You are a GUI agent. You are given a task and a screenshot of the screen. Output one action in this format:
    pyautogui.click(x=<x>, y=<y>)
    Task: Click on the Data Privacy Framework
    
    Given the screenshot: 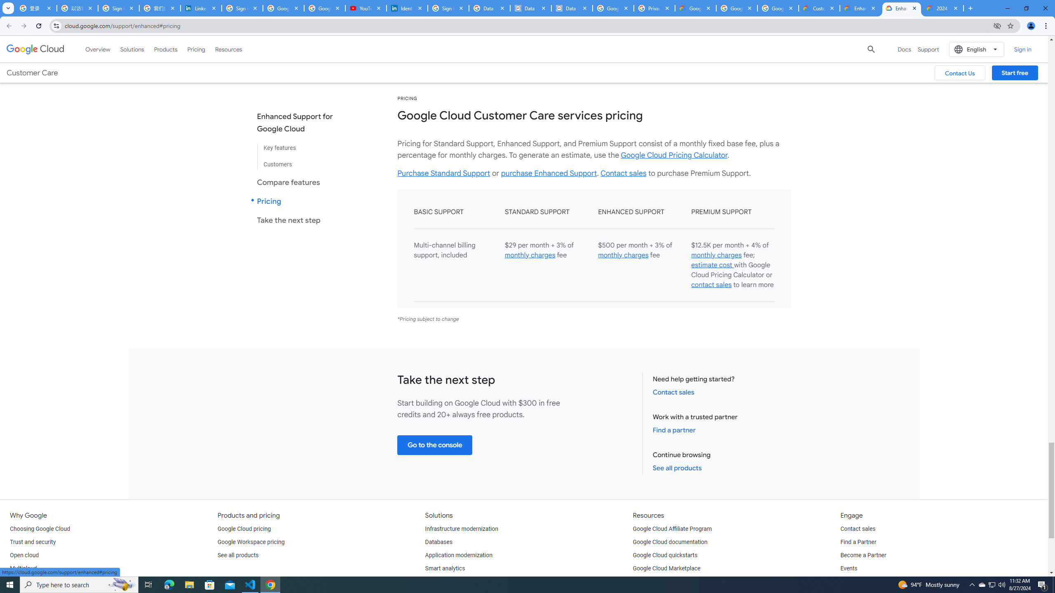 What is the action you would take?
    pyautogui.click(x=572, y=8)
    